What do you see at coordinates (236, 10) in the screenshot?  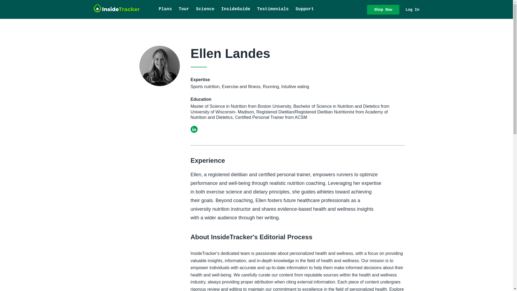 I see `InsideGuide` at bounding box center [236, 10].